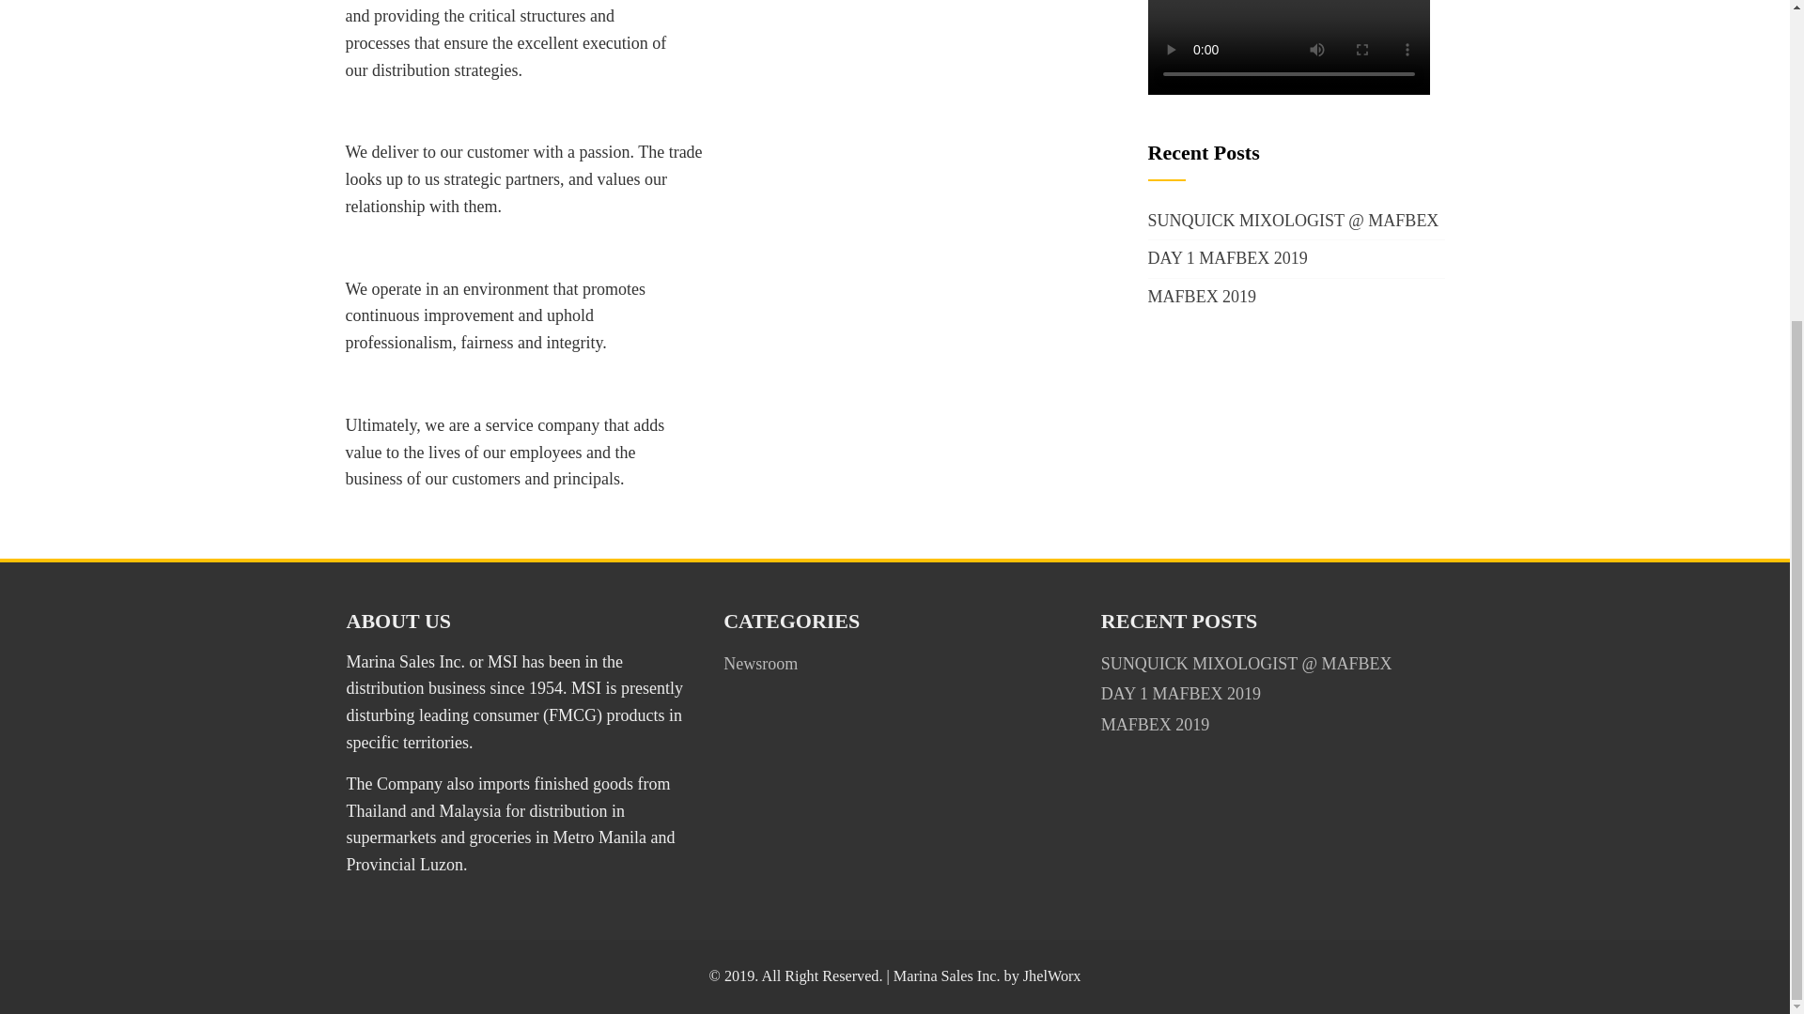 This screenshot has width=1804, height=1014. Describe the element at coordinates (1203, 297) in the screenshot. I see `MAFBEX 2019` at that location.